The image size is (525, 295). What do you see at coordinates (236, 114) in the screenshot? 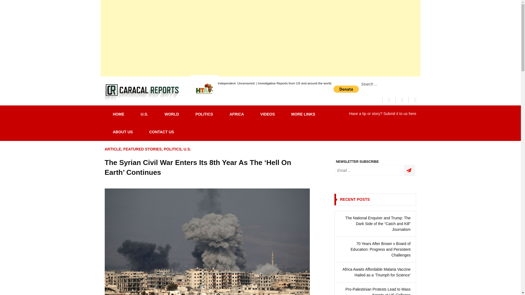
I see `AFRICA` at bounding box center [236, 114].